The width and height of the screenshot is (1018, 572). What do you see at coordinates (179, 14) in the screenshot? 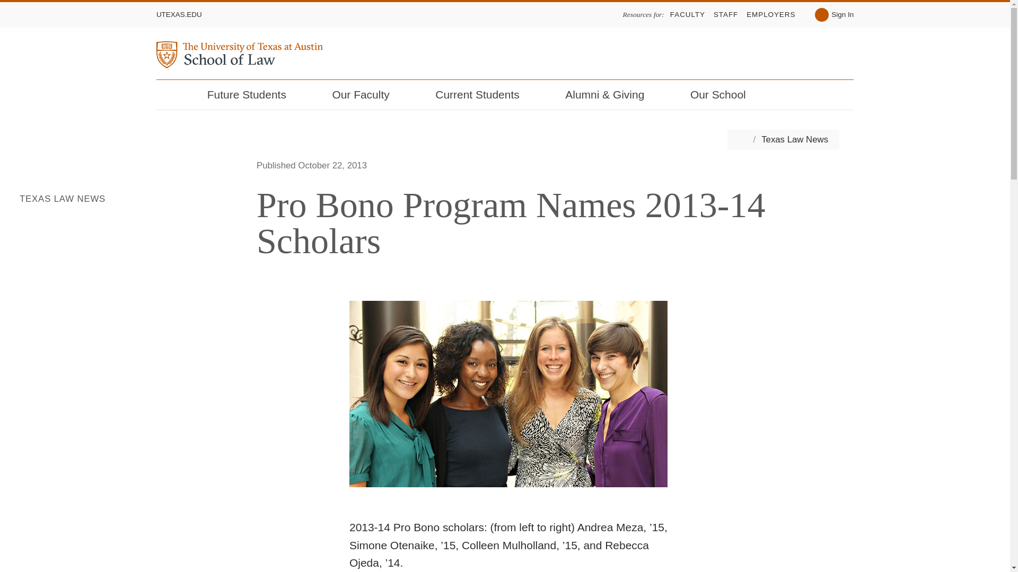
I see `UTEXAS.EDU` at bounding box center [179, 14].